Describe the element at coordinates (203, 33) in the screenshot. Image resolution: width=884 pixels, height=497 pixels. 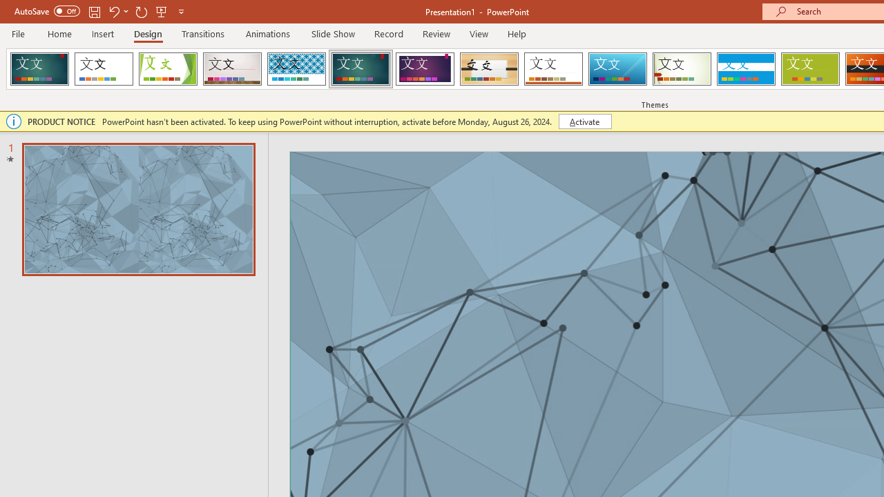
I see `Transitions` at that location.